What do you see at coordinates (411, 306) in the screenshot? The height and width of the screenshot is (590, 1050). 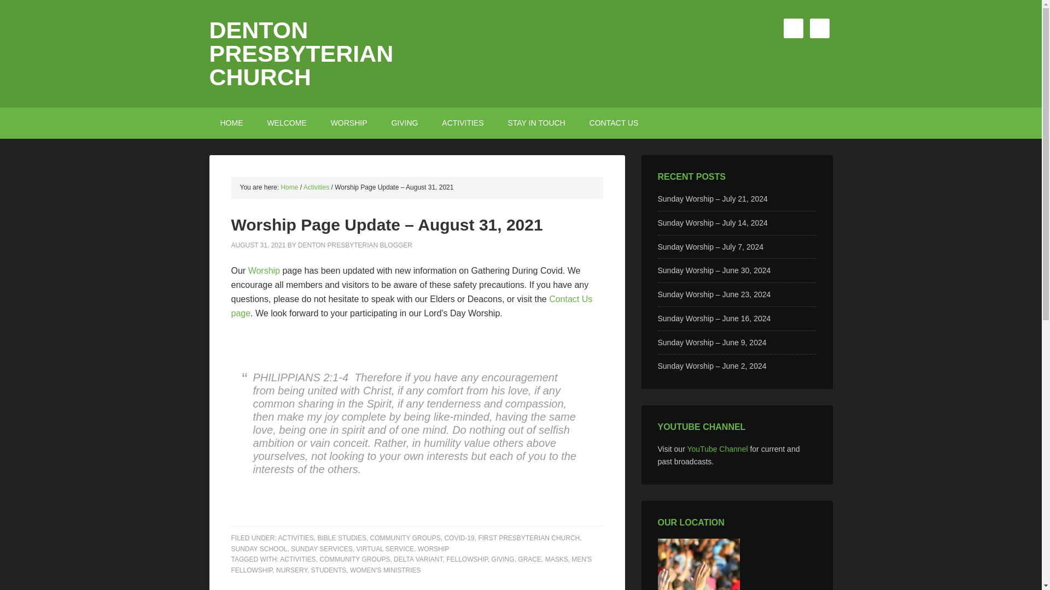 I see `Contact Us page` at bounding box center [411, 306].